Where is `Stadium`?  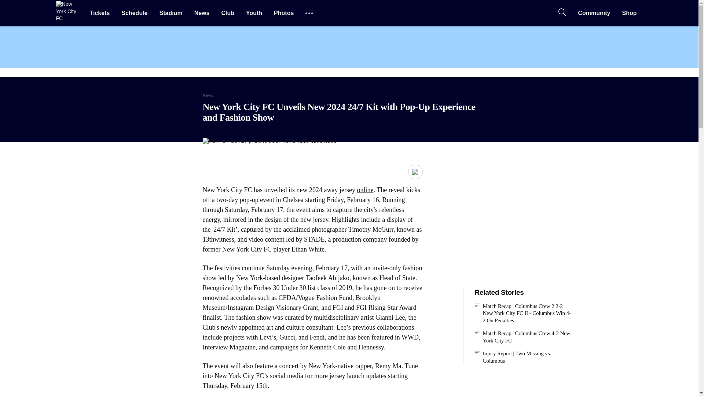 Stadium is located at coordinates (170, 13).